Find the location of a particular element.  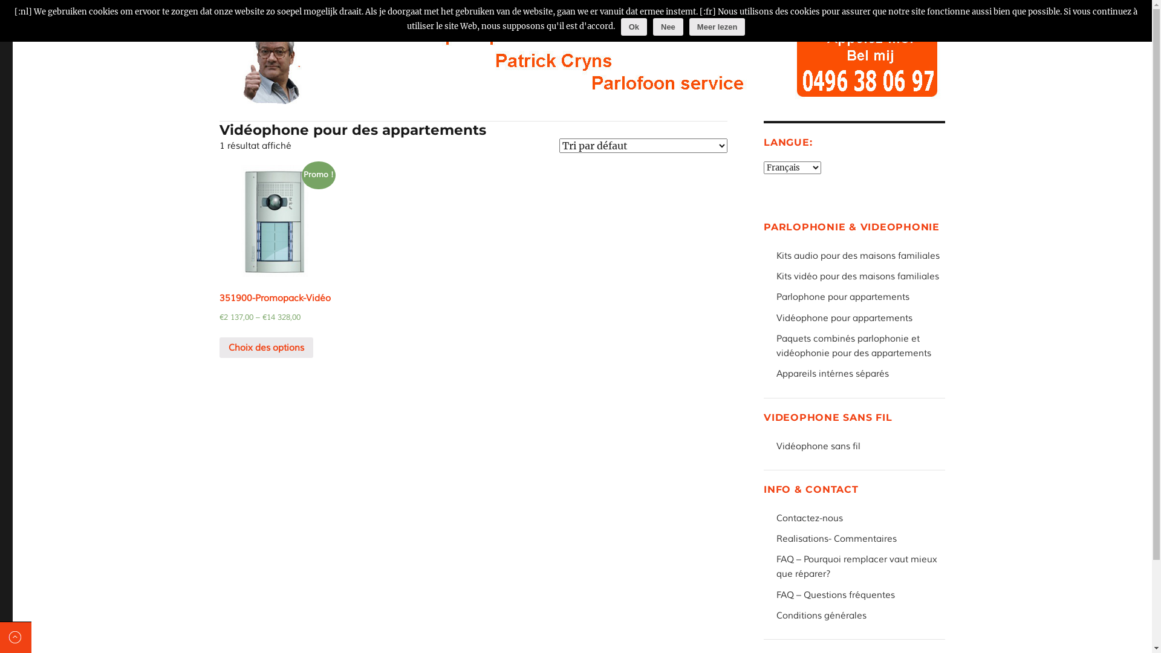

Parlophone pour appartements is located at coordinates (859, 297).